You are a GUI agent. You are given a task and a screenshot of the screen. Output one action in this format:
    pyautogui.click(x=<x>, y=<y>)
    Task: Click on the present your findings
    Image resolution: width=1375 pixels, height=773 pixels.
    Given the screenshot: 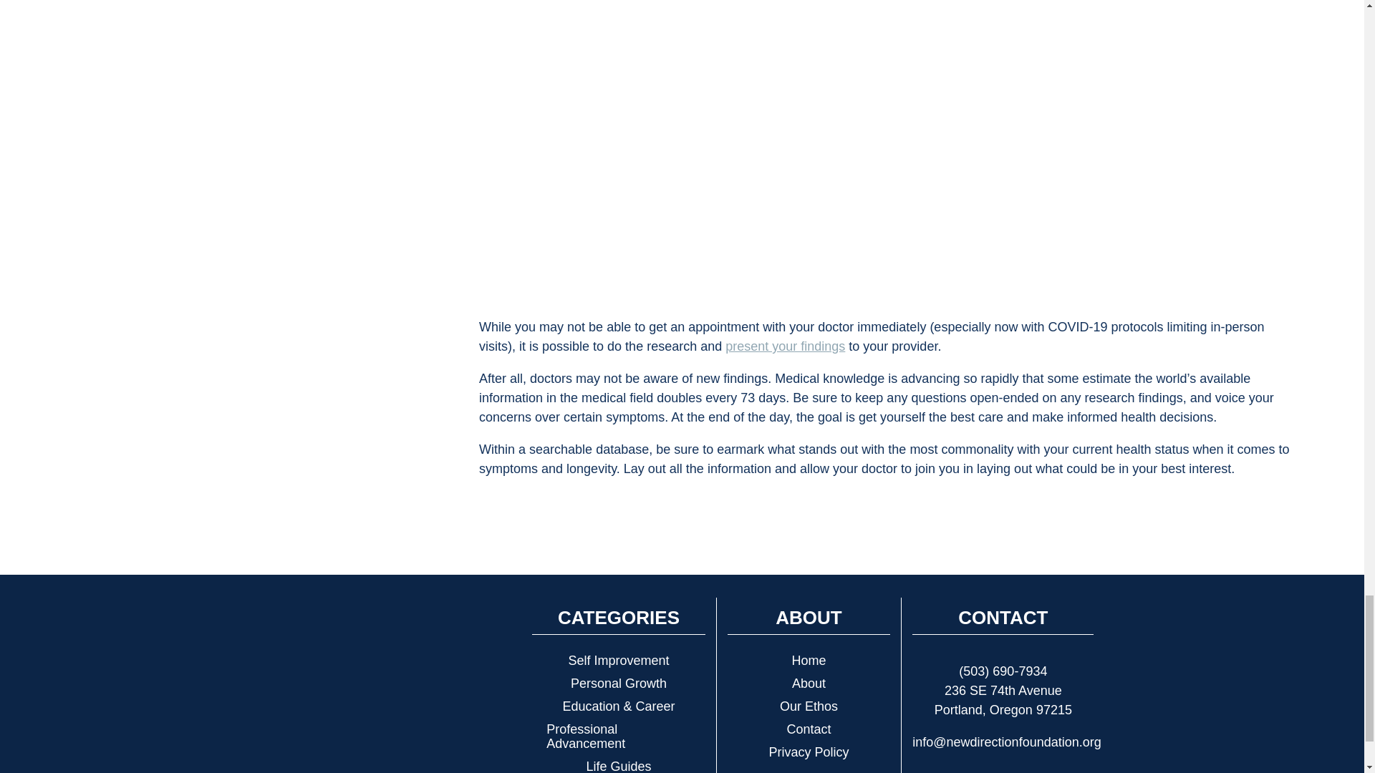 What is the action you would take?
    pyautogui.click(x=785, y=346)
    